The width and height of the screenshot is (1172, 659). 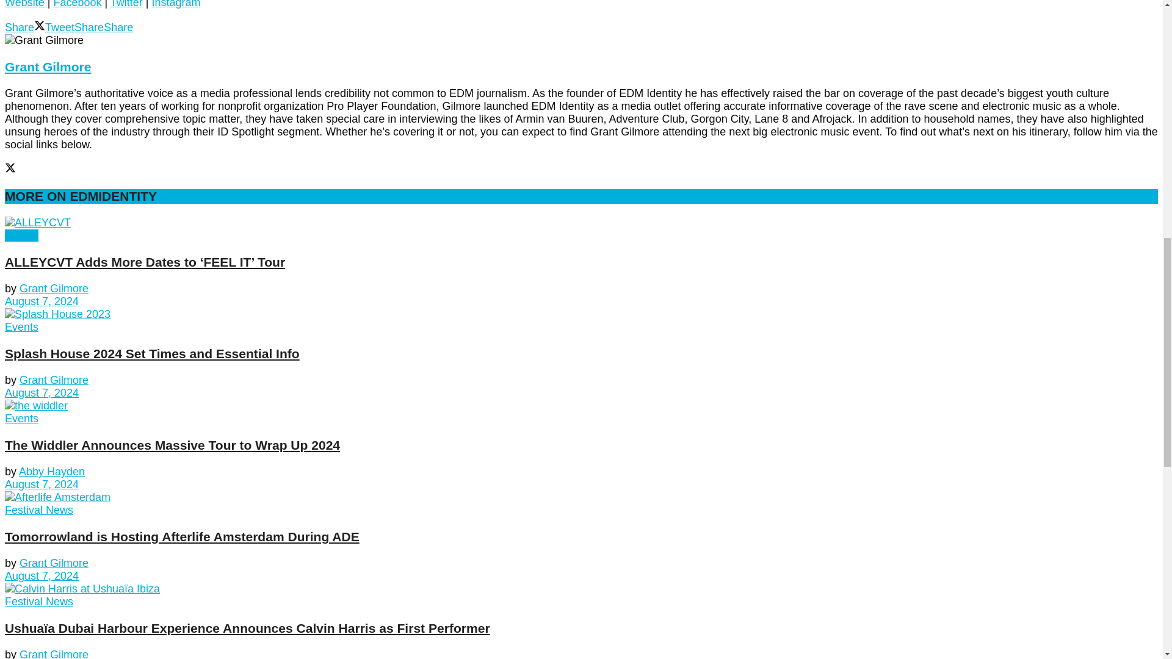 What do you see at coordinates (77, 4) in the screenshot?
I see `Facebook` at bounding box center [77, 4].